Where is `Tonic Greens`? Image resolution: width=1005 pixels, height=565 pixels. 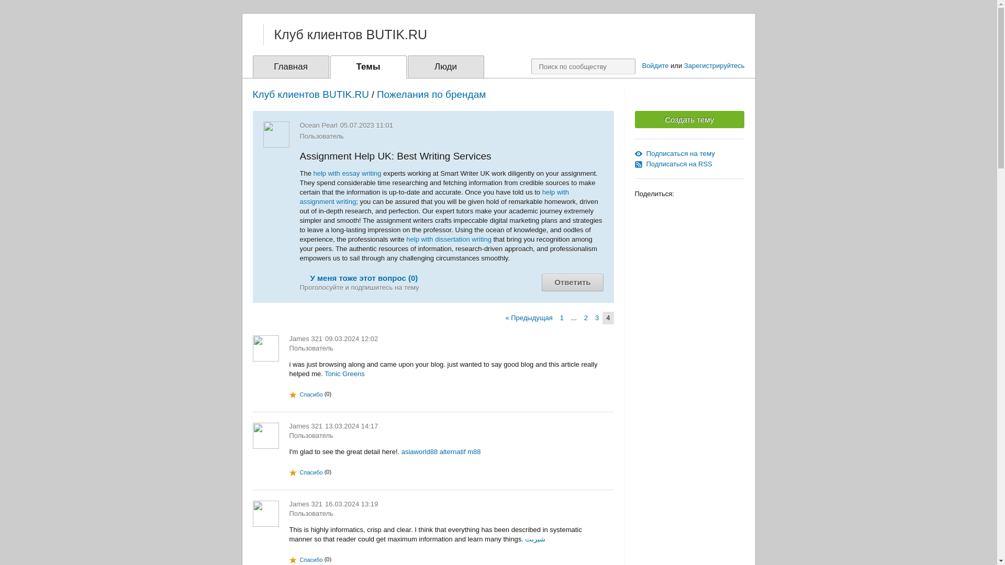 Tonic Greens is located at coordinates (344, 374).